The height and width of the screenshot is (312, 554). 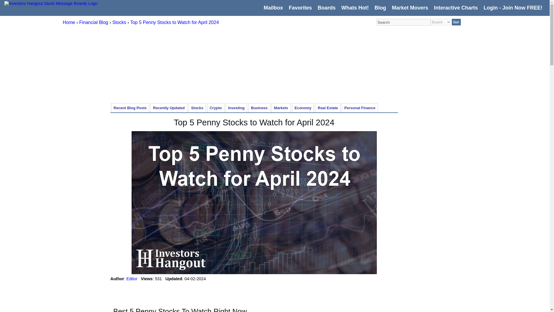 I want to click on Crypto, so click(x=216, y=107).